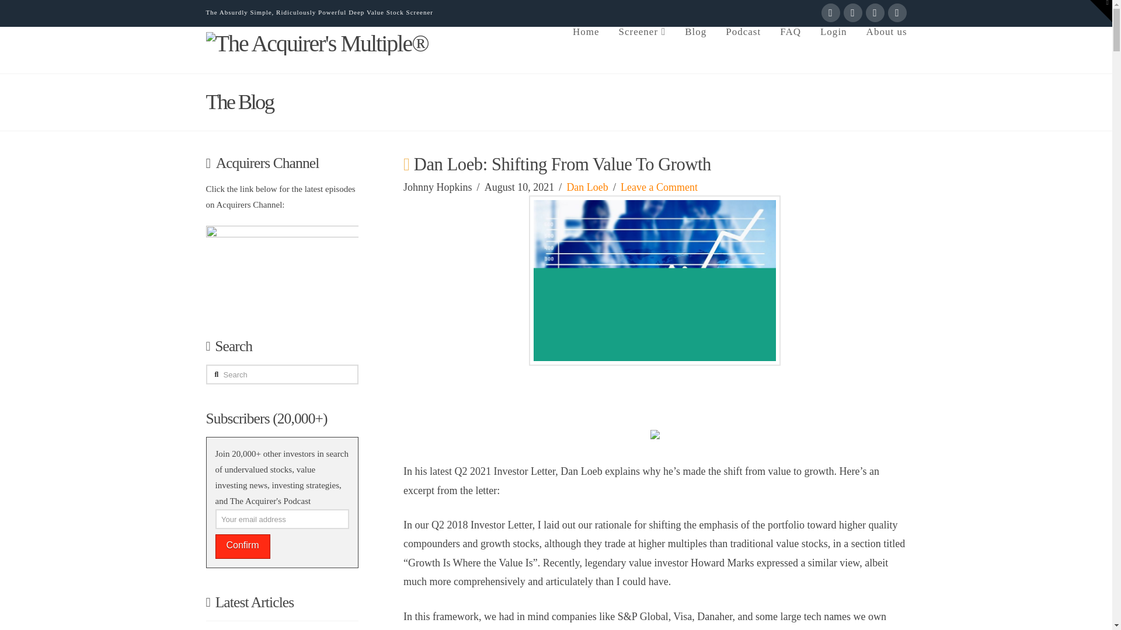 The height and width of the screenshot is (630, 1121). Describe the element at coordinates (833, 50) in the screenshot. I see `Login` at that location.